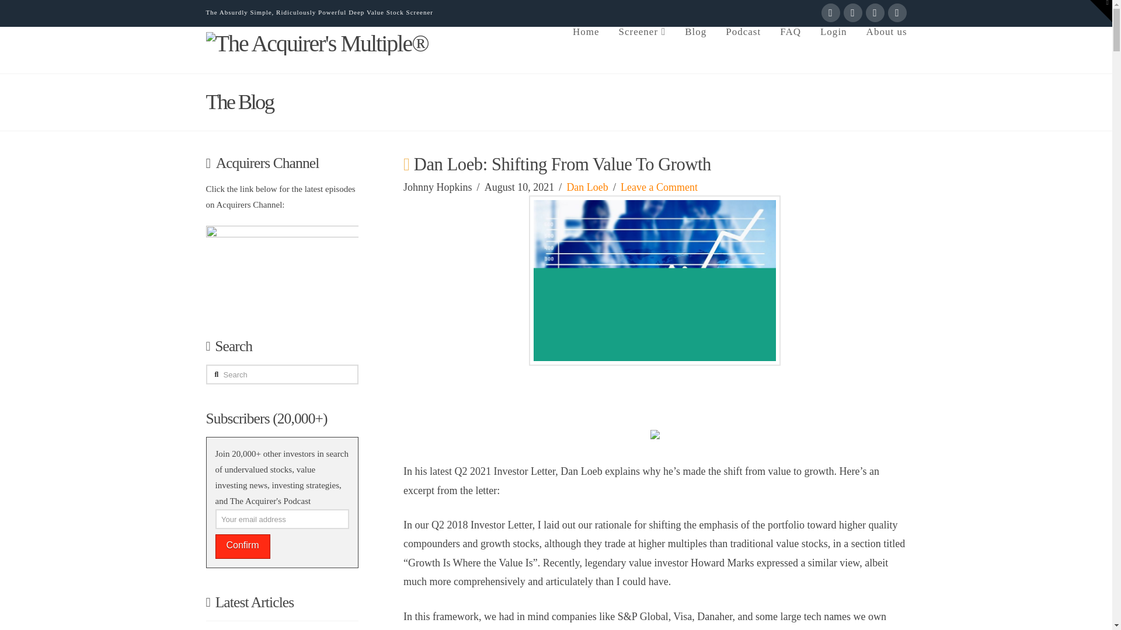 The height and width of the screenshot is (630, 1121). Describe the element at coordinates (833, 50) in the screenshot. I see `Login` at that location.